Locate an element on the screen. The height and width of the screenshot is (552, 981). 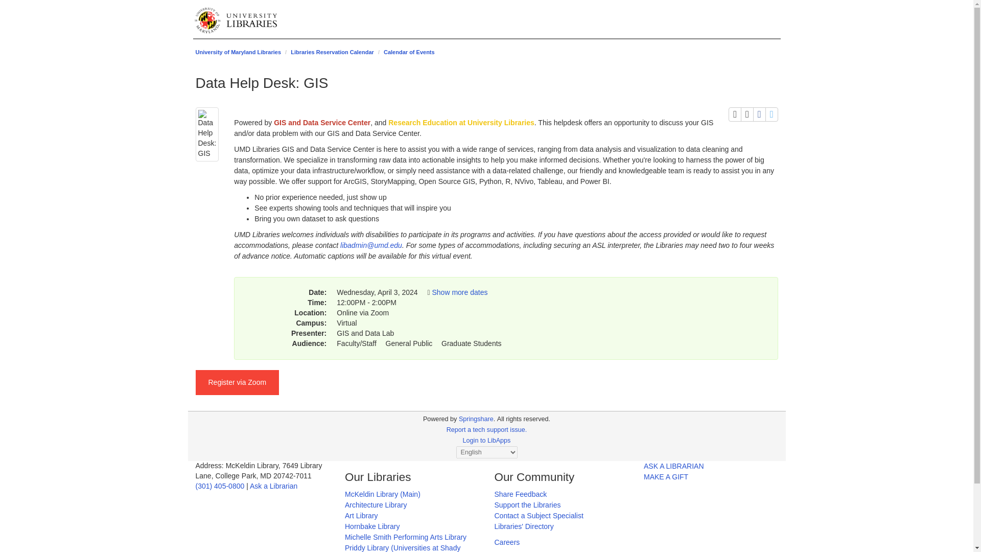
Architecture Library is located at coordinates (376, 504).